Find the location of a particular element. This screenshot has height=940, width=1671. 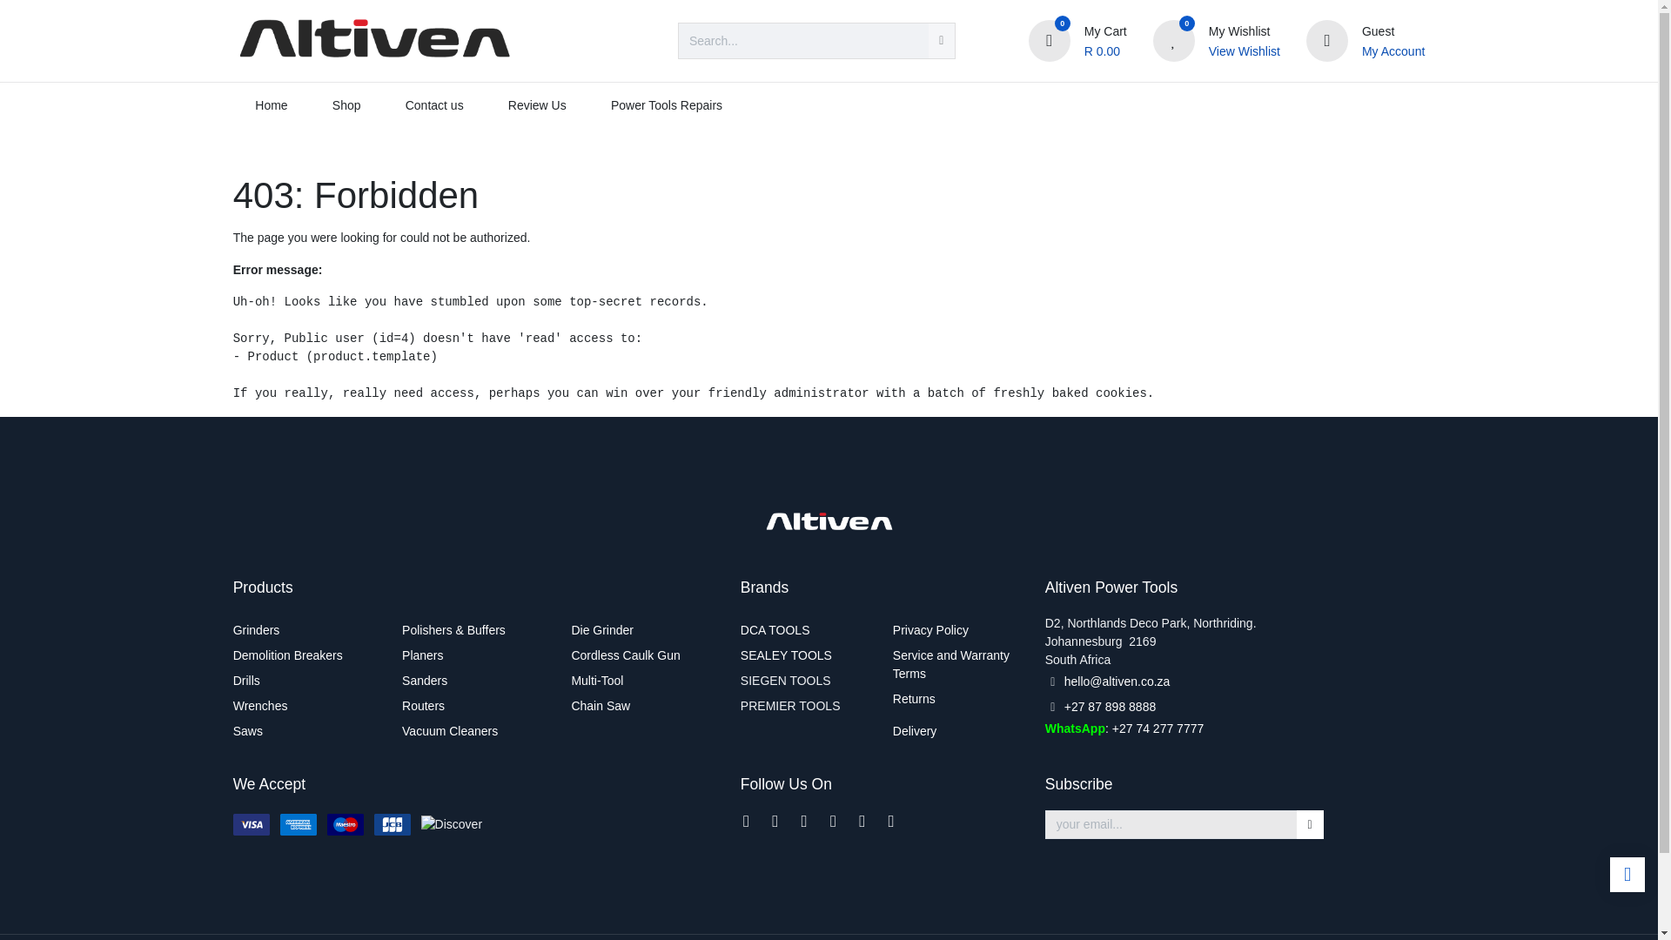

Contact us is located at coordinates (433, 105).